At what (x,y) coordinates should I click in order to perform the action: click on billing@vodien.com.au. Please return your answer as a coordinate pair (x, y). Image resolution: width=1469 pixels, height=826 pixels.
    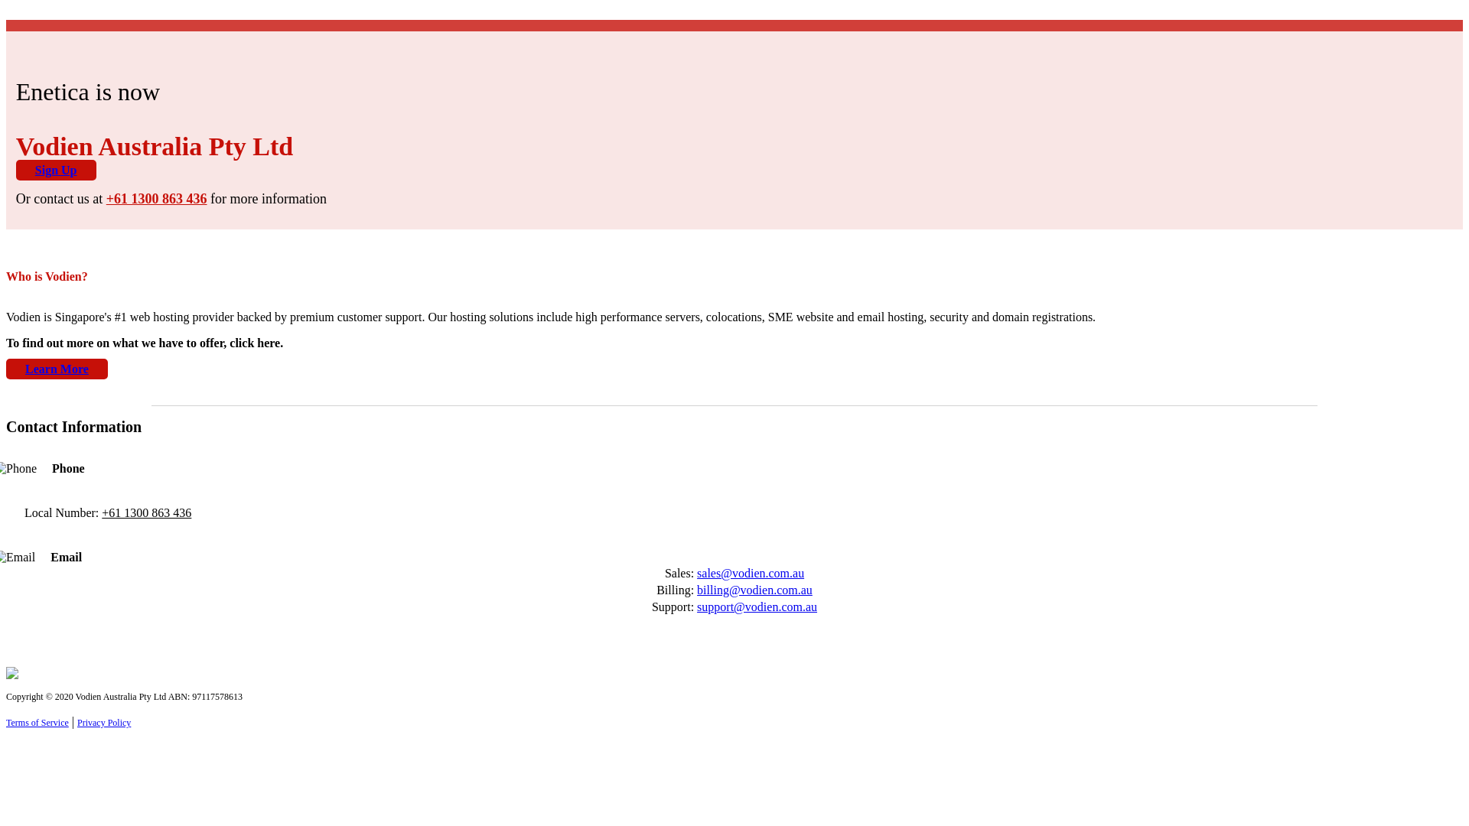
    Looking at the image, I should click on (754, 590).